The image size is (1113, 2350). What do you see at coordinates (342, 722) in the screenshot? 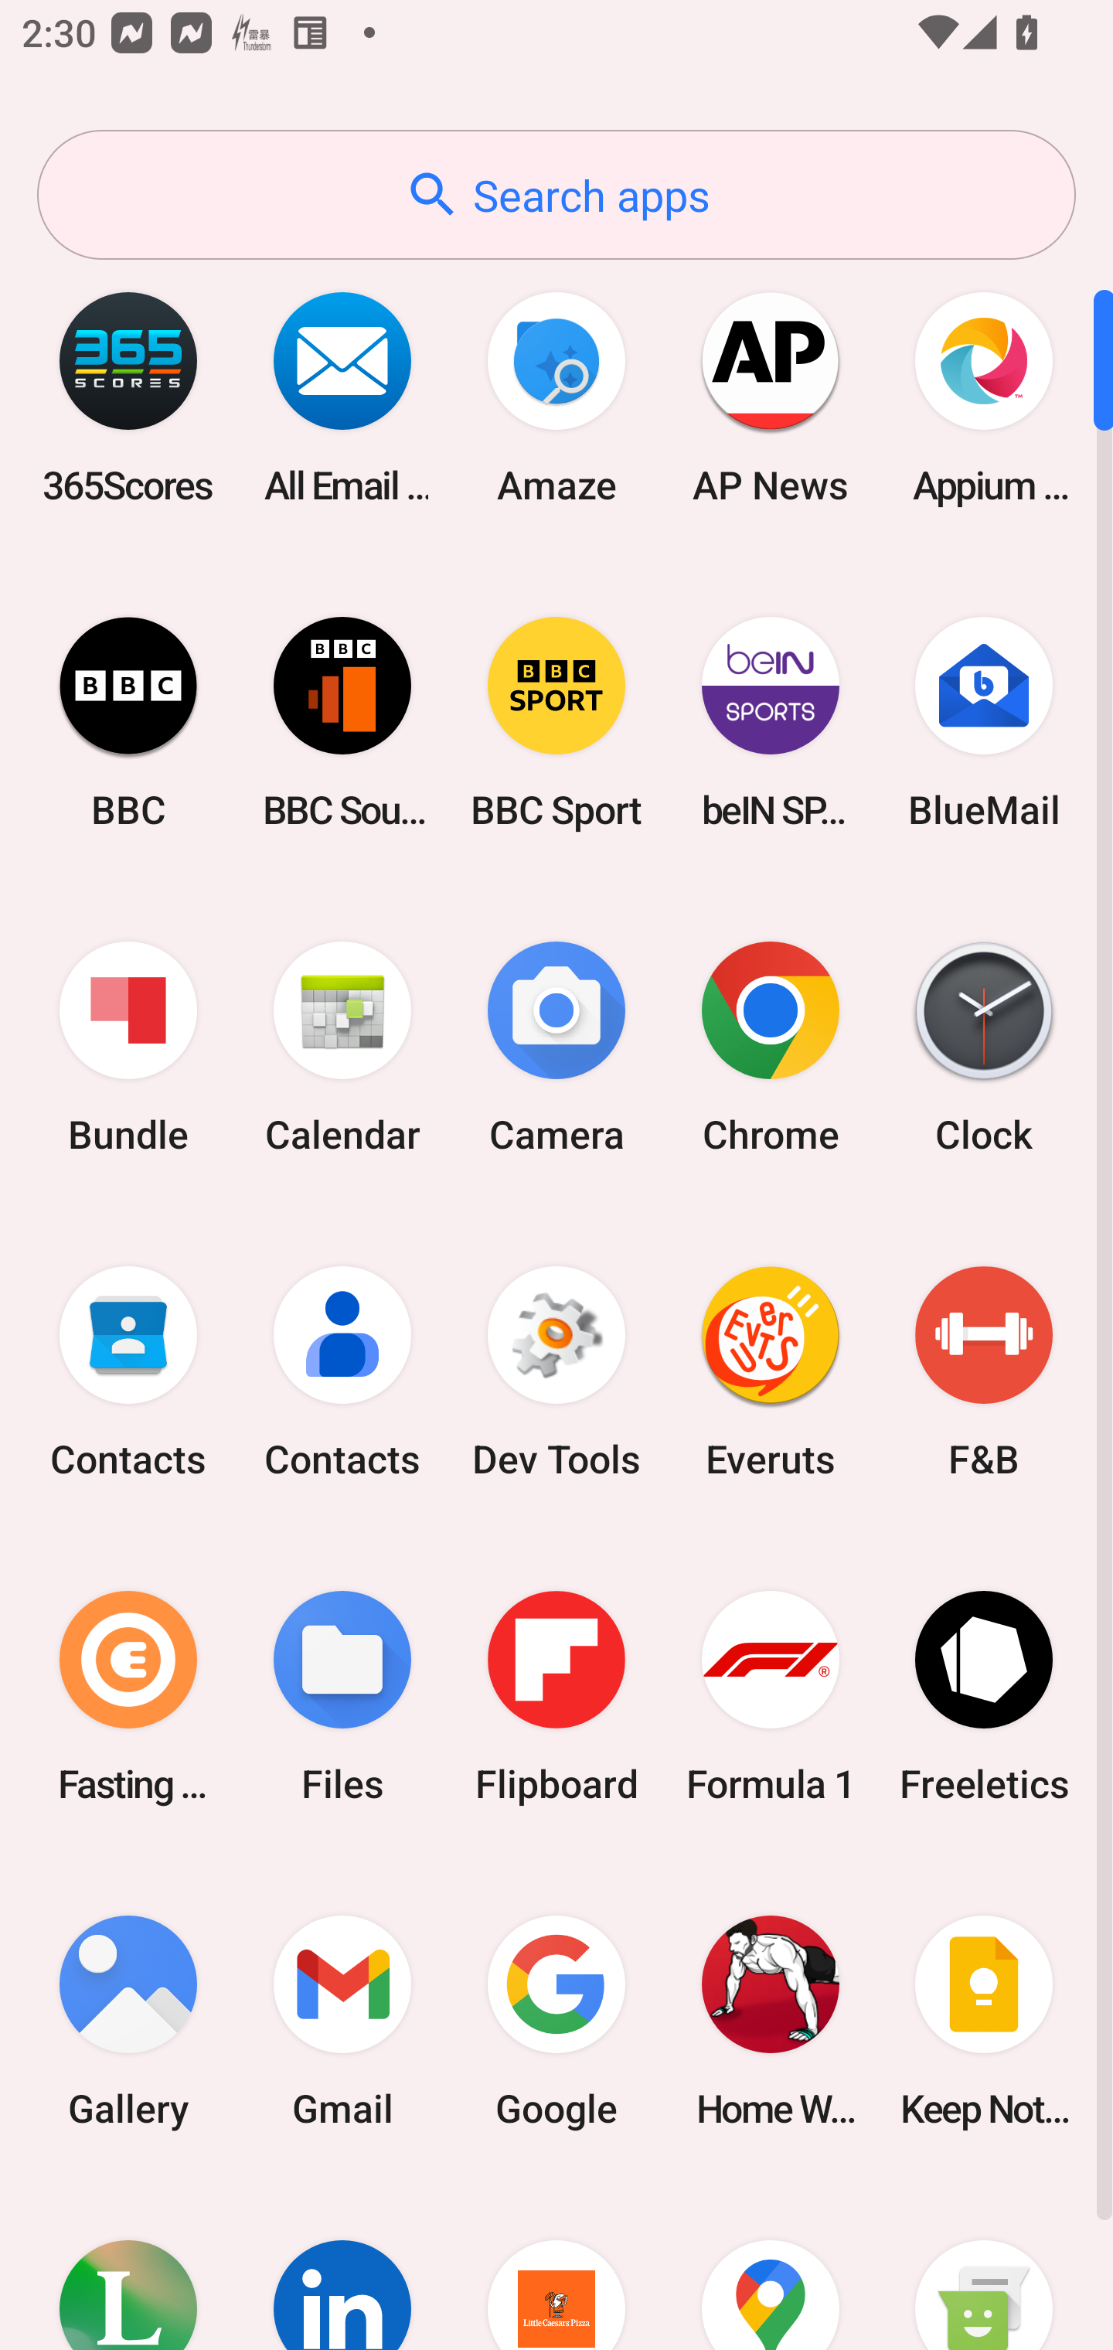
I see `BBC Sounds` at bounding box center [342, 722].